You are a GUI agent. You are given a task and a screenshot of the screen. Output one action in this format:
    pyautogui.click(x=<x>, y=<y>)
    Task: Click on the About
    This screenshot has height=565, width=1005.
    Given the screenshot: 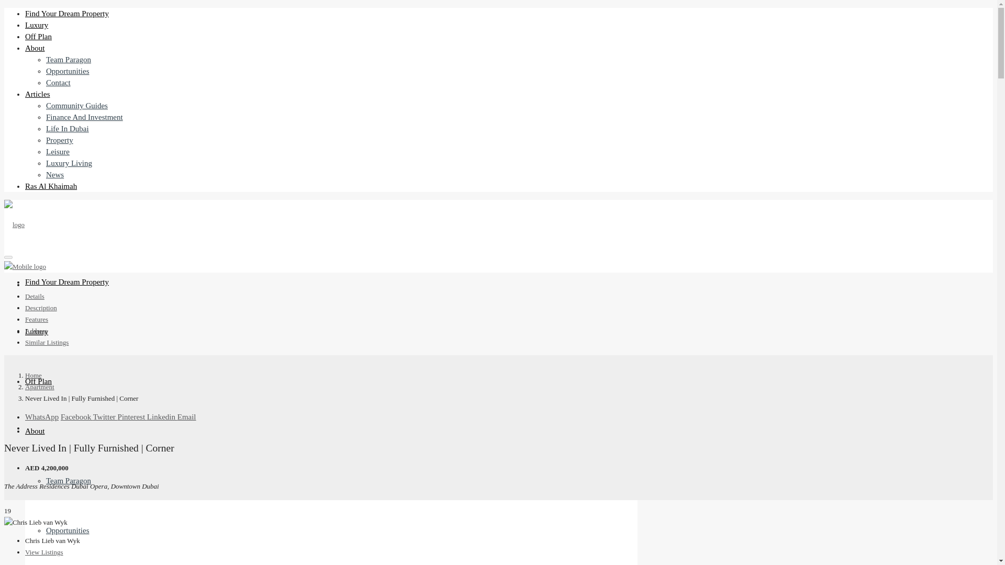 What is the action you would take?
    pyautogui.click(x=35, y=48)
    